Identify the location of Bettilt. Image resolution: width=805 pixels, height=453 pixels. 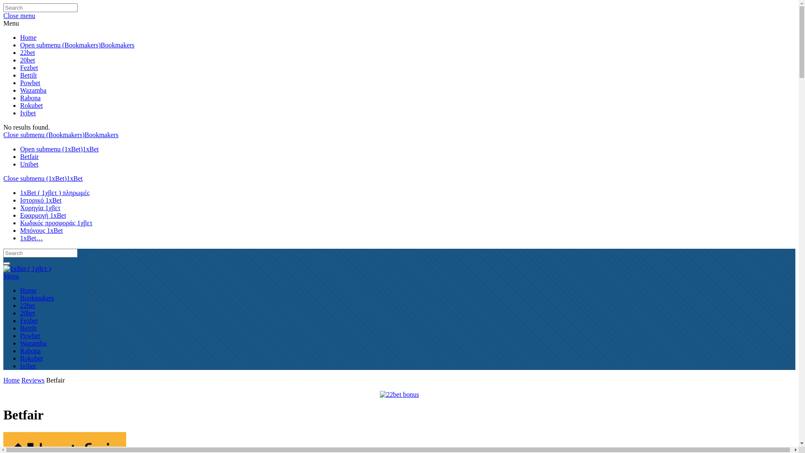
(29, 328).